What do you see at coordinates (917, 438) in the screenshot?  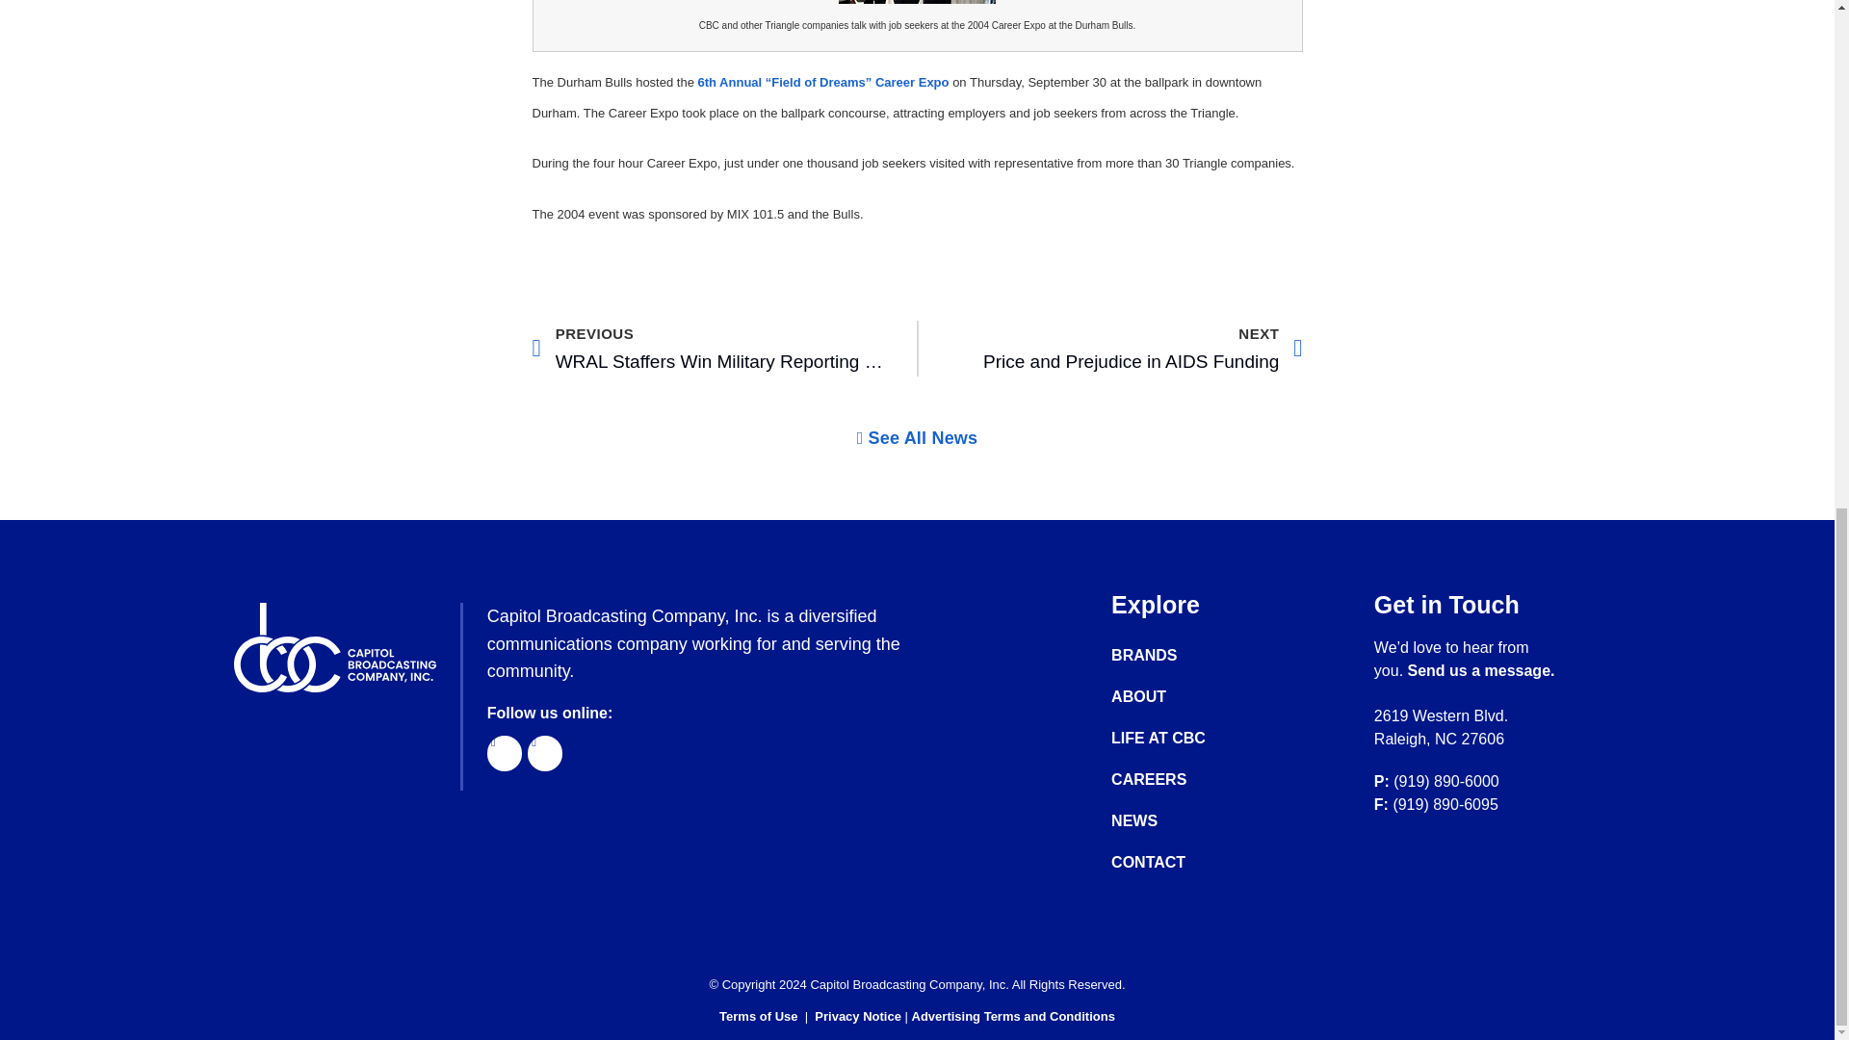 I see `See All News` at bounding box center [917, 438].